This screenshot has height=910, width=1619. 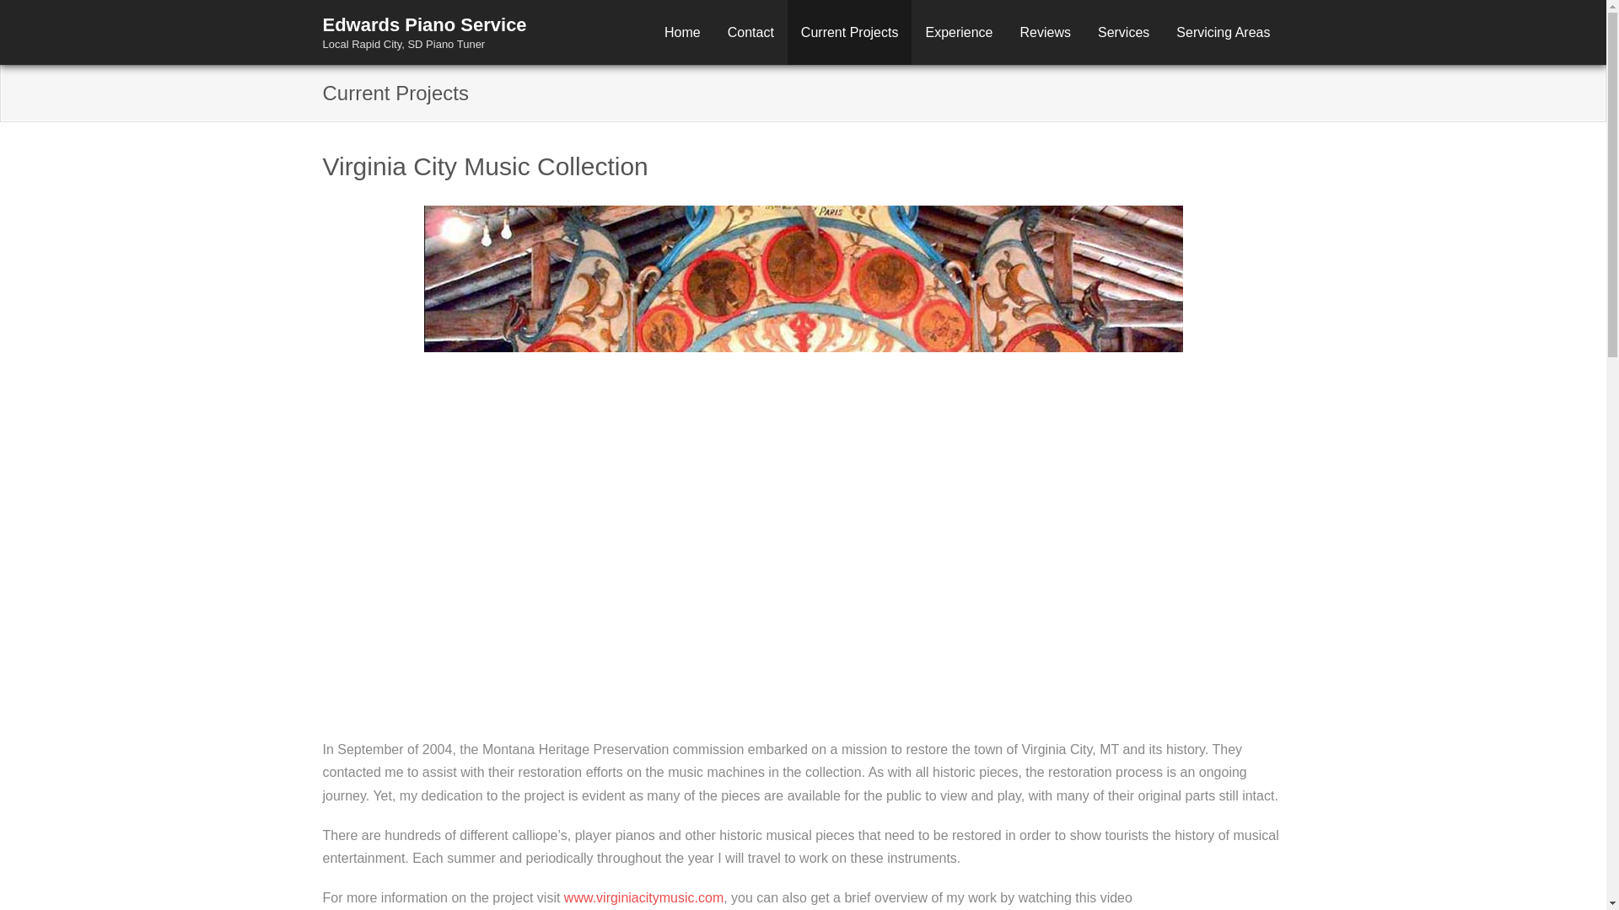 What do you see at coordinates (681, 32) in the screenshot?
I see `Home` at bounding box center [681, 32].